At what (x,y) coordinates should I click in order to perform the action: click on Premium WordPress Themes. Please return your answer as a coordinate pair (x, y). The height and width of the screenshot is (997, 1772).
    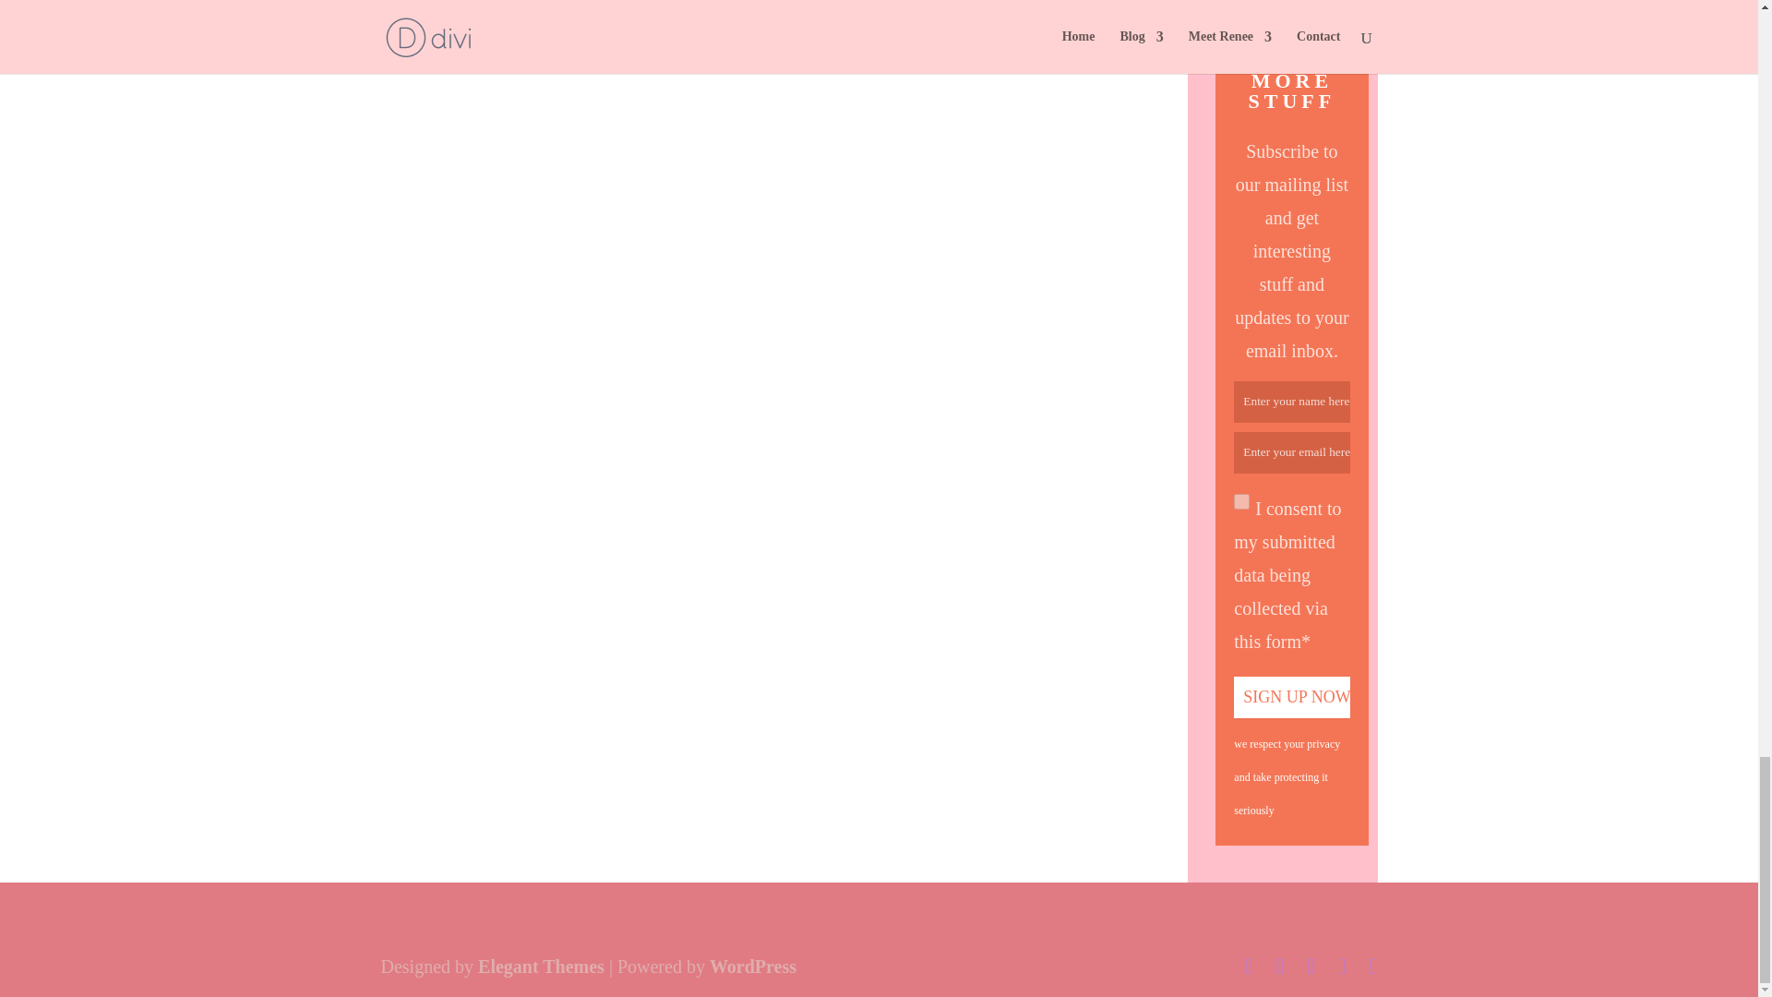
    Looking at the image, I should click on (541, 966).